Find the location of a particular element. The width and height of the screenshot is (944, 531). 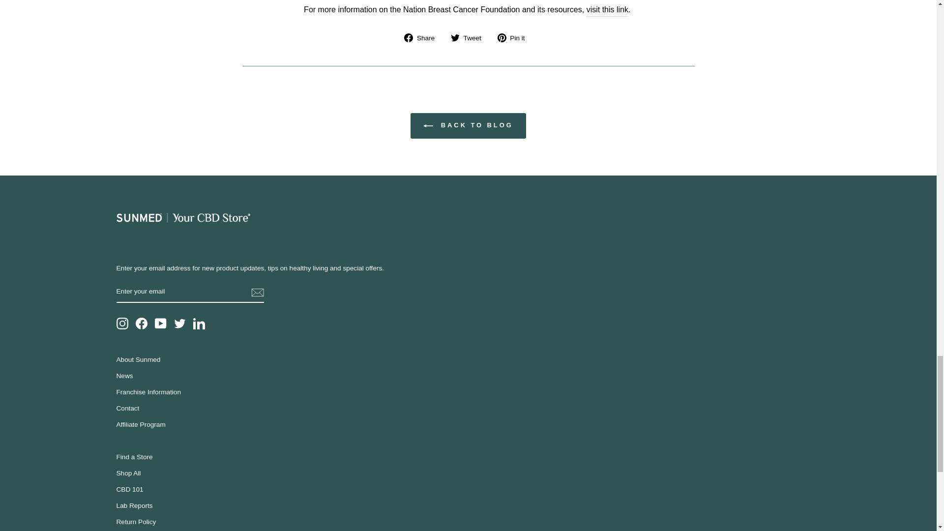

Tweet on Twitter is located at coordinates (470, 37).